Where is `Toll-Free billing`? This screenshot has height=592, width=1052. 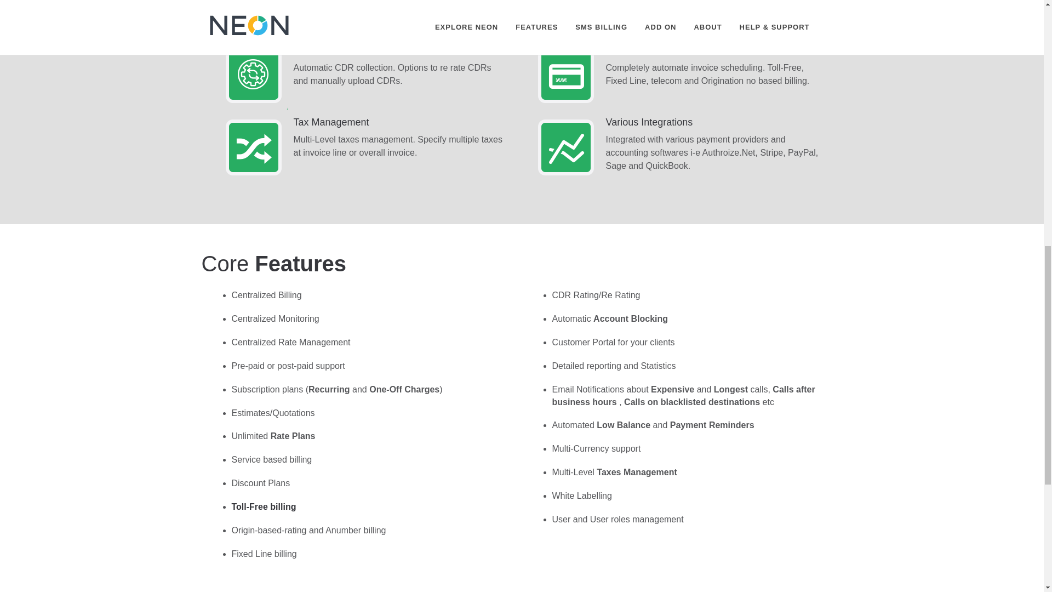 Toll-Free billing is located at coordinates (263, 506).